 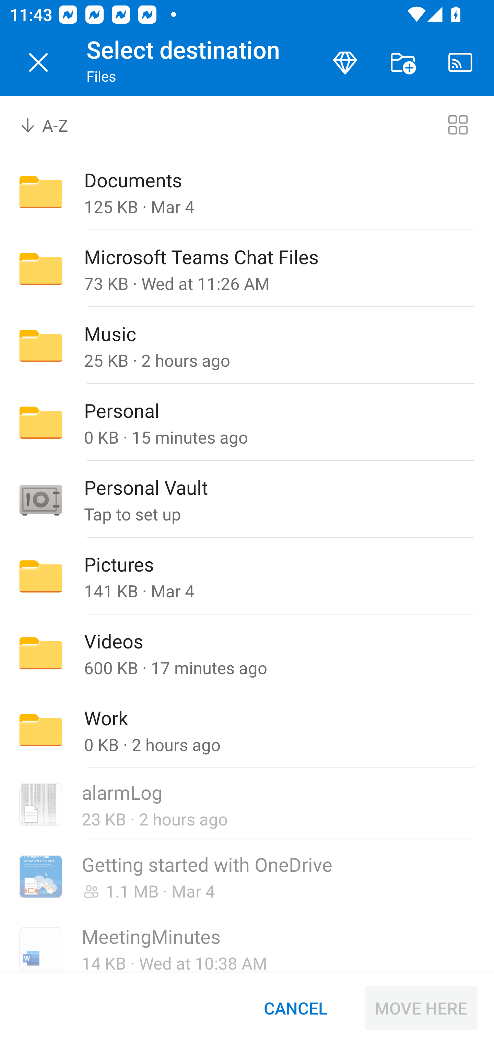 I want to click on Folder Documents 125 KB · Mar 4, so click(x=247, y=191).